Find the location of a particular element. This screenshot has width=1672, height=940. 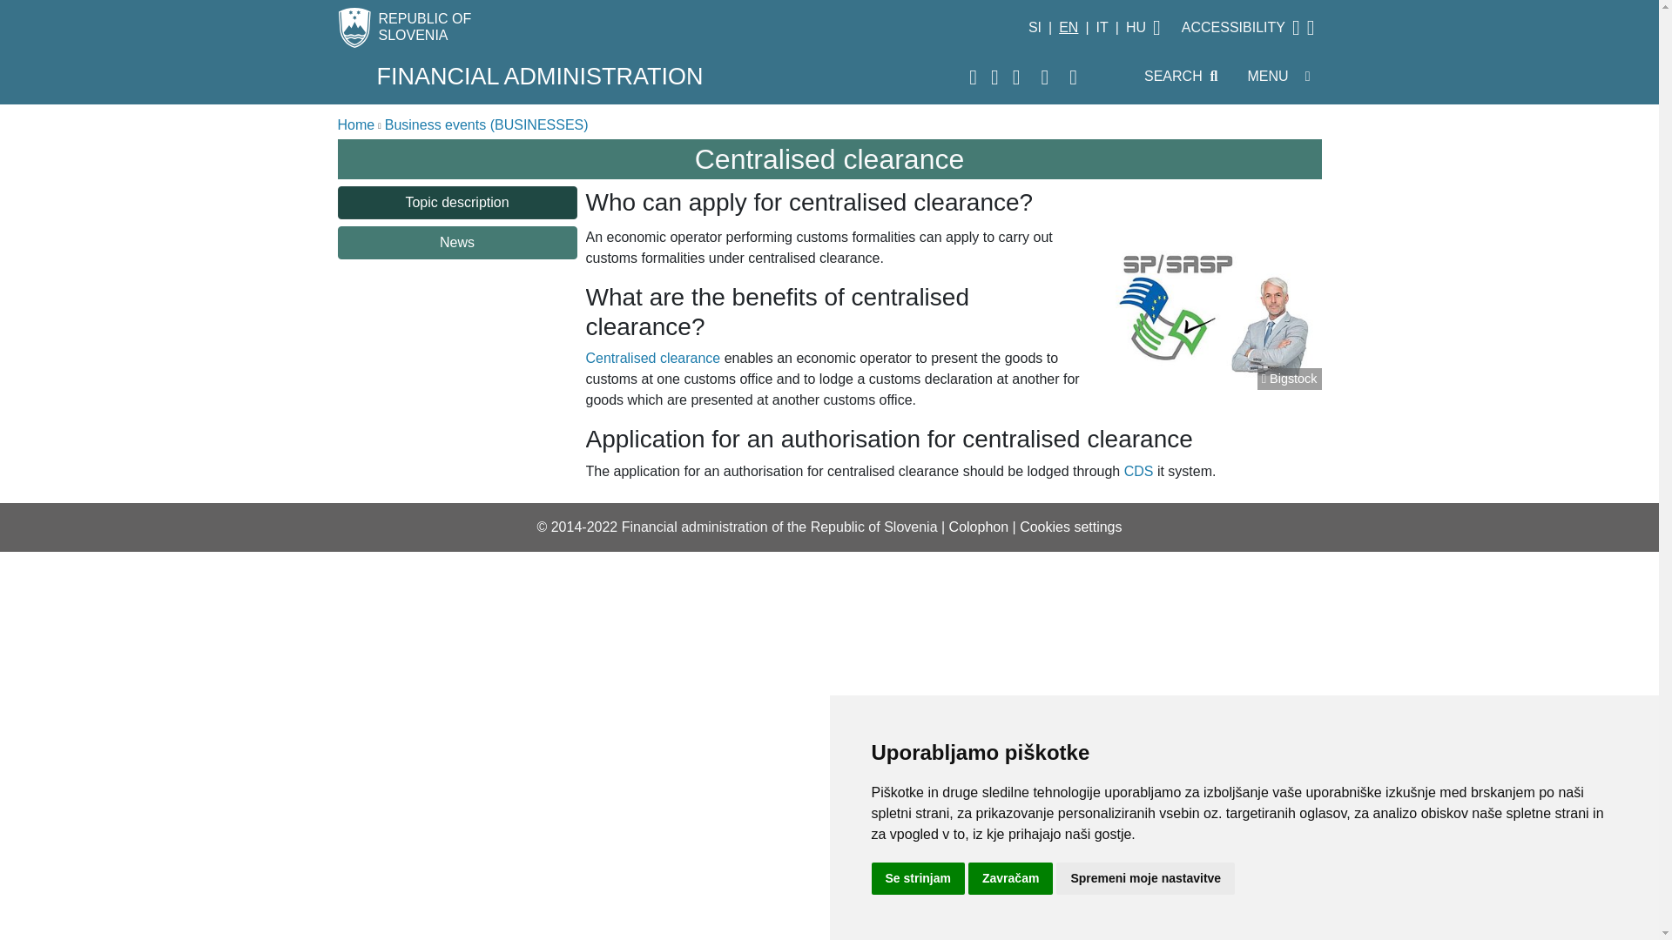

REPUBLIC OF SLOVENIA is located at coordinates (690, 28).